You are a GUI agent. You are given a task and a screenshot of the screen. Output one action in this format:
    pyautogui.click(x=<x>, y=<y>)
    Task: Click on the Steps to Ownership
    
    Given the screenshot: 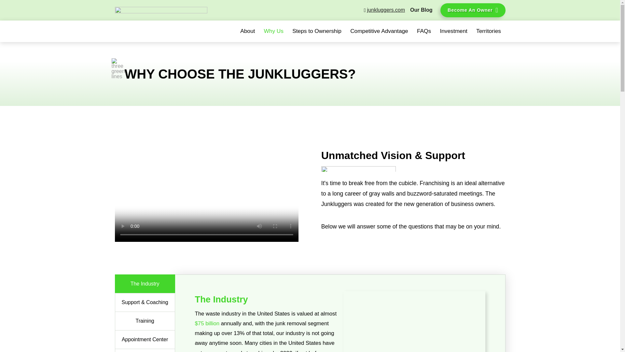 What is the action you would take?
    pyautogui.click(x=316, y=31)
    